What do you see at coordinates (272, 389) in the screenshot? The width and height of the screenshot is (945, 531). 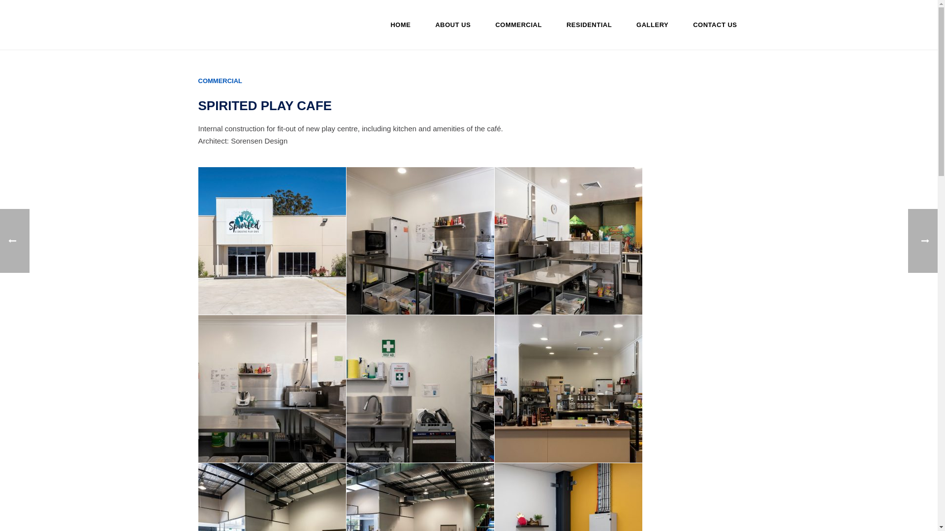 I see `015-jt-20181120-0432-modifier-modifier` at bounding box center [272, 389].